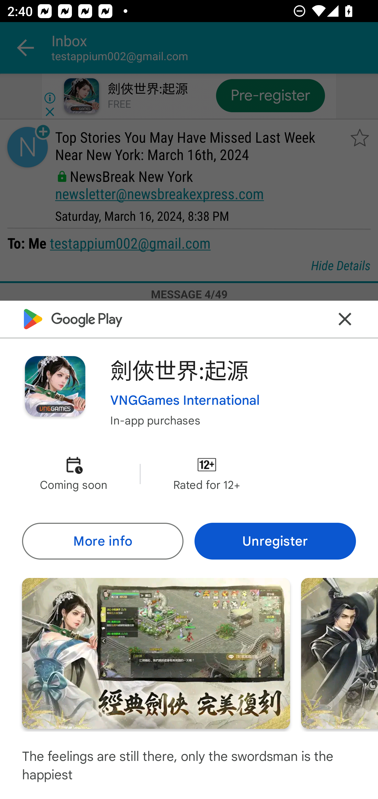 The image size is (378, 799). I want to click on VNGGames International, so click(185, 400).